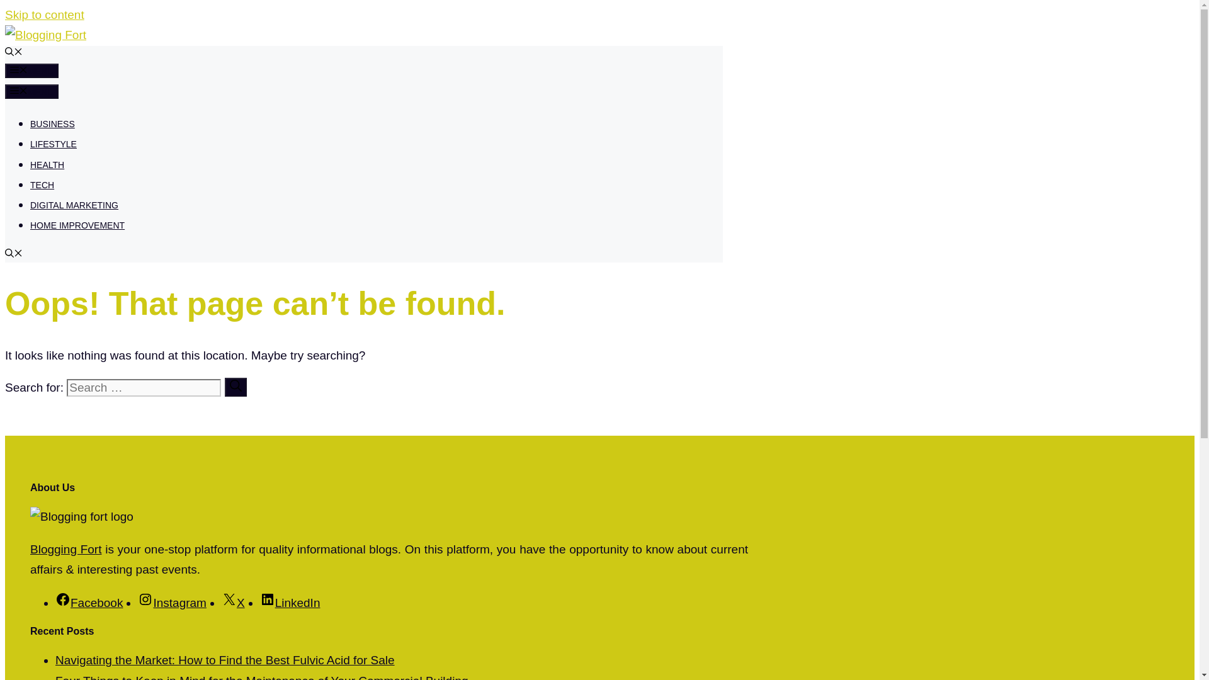 The height and width of the screenshot is (680, 1209). I want to click on LinkedIn, so click(290, 603).